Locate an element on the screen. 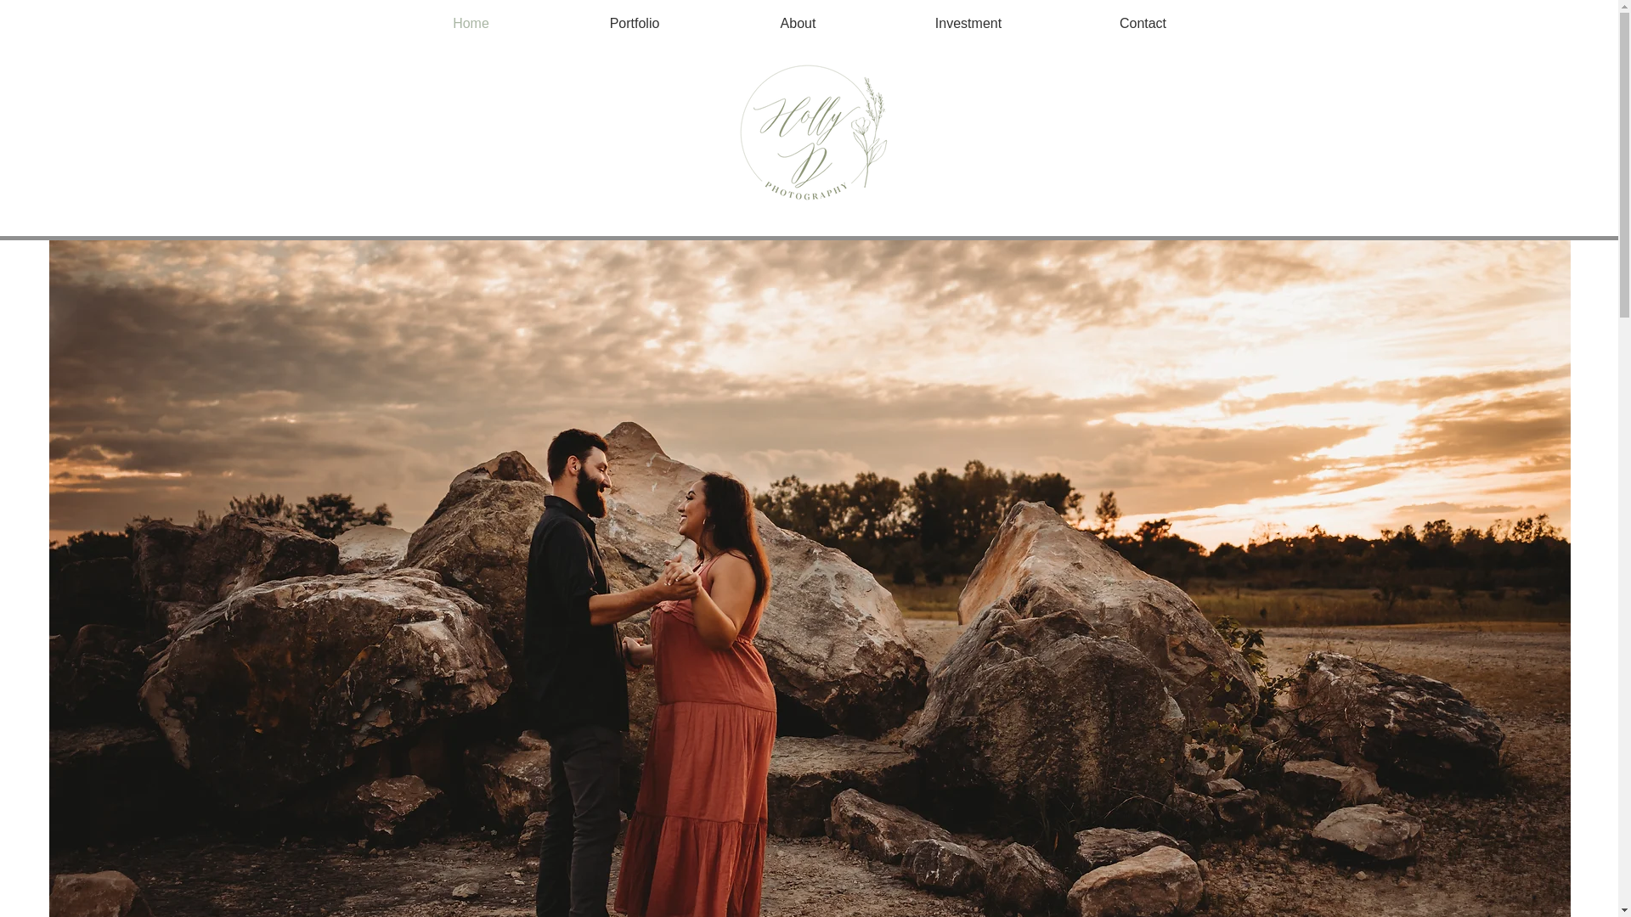  Contact is located at coordinates (1142, 22).